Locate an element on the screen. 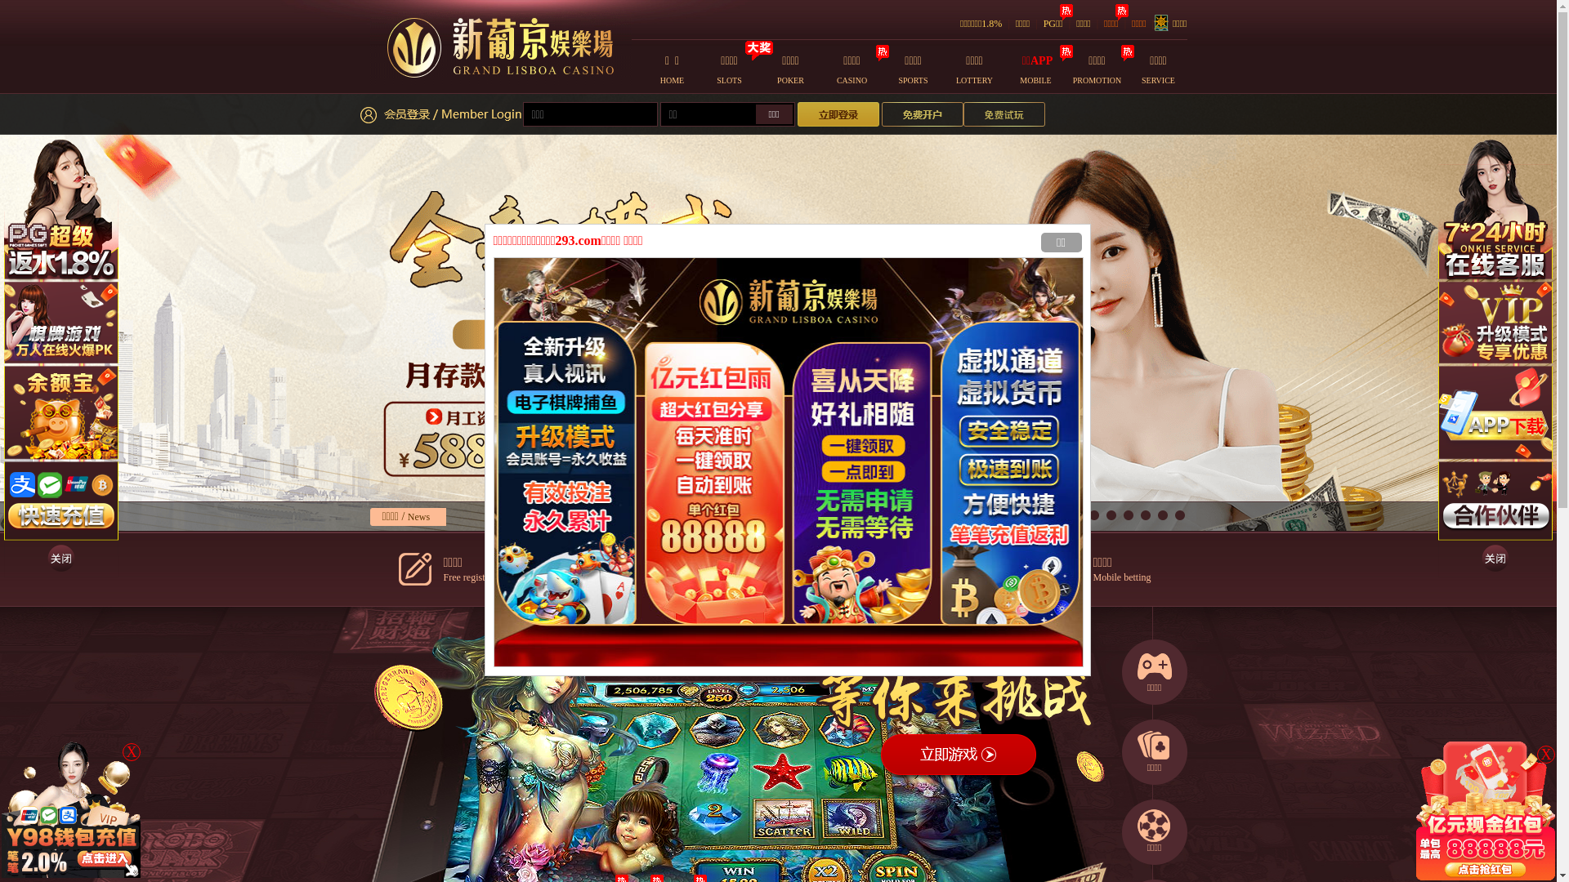 The image size is (1569, 882). X is located at coordinates (1546, 755).